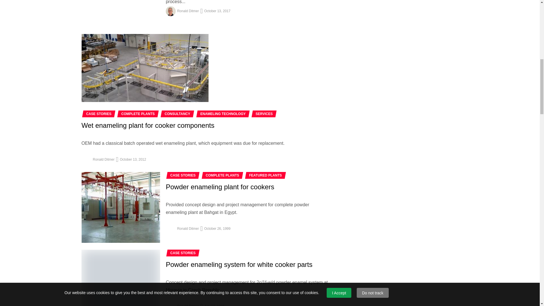  What do you see at coordinates (121, 14) in the screenshot?
I see `Modern powder enameling plant for cookers` at bounding box center [121, 14].